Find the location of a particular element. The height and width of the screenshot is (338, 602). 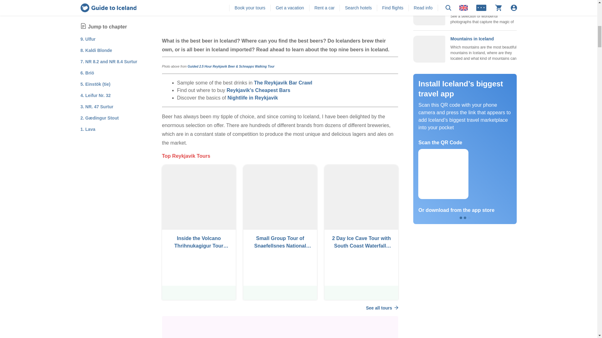

The Reykjavik Bar Crawl is located at coordinates (283, 83).